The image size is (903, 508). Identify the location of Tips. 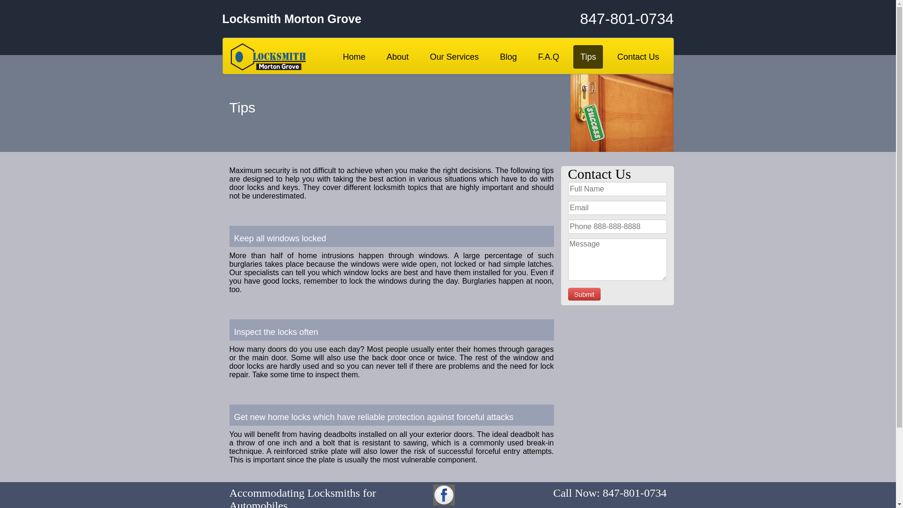
(588, 57).